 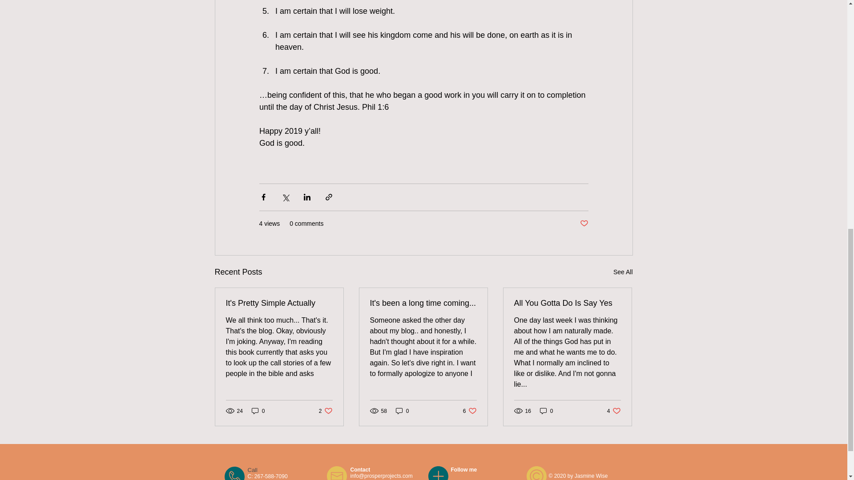 I want to click on 0, so click(x=546, y=411).